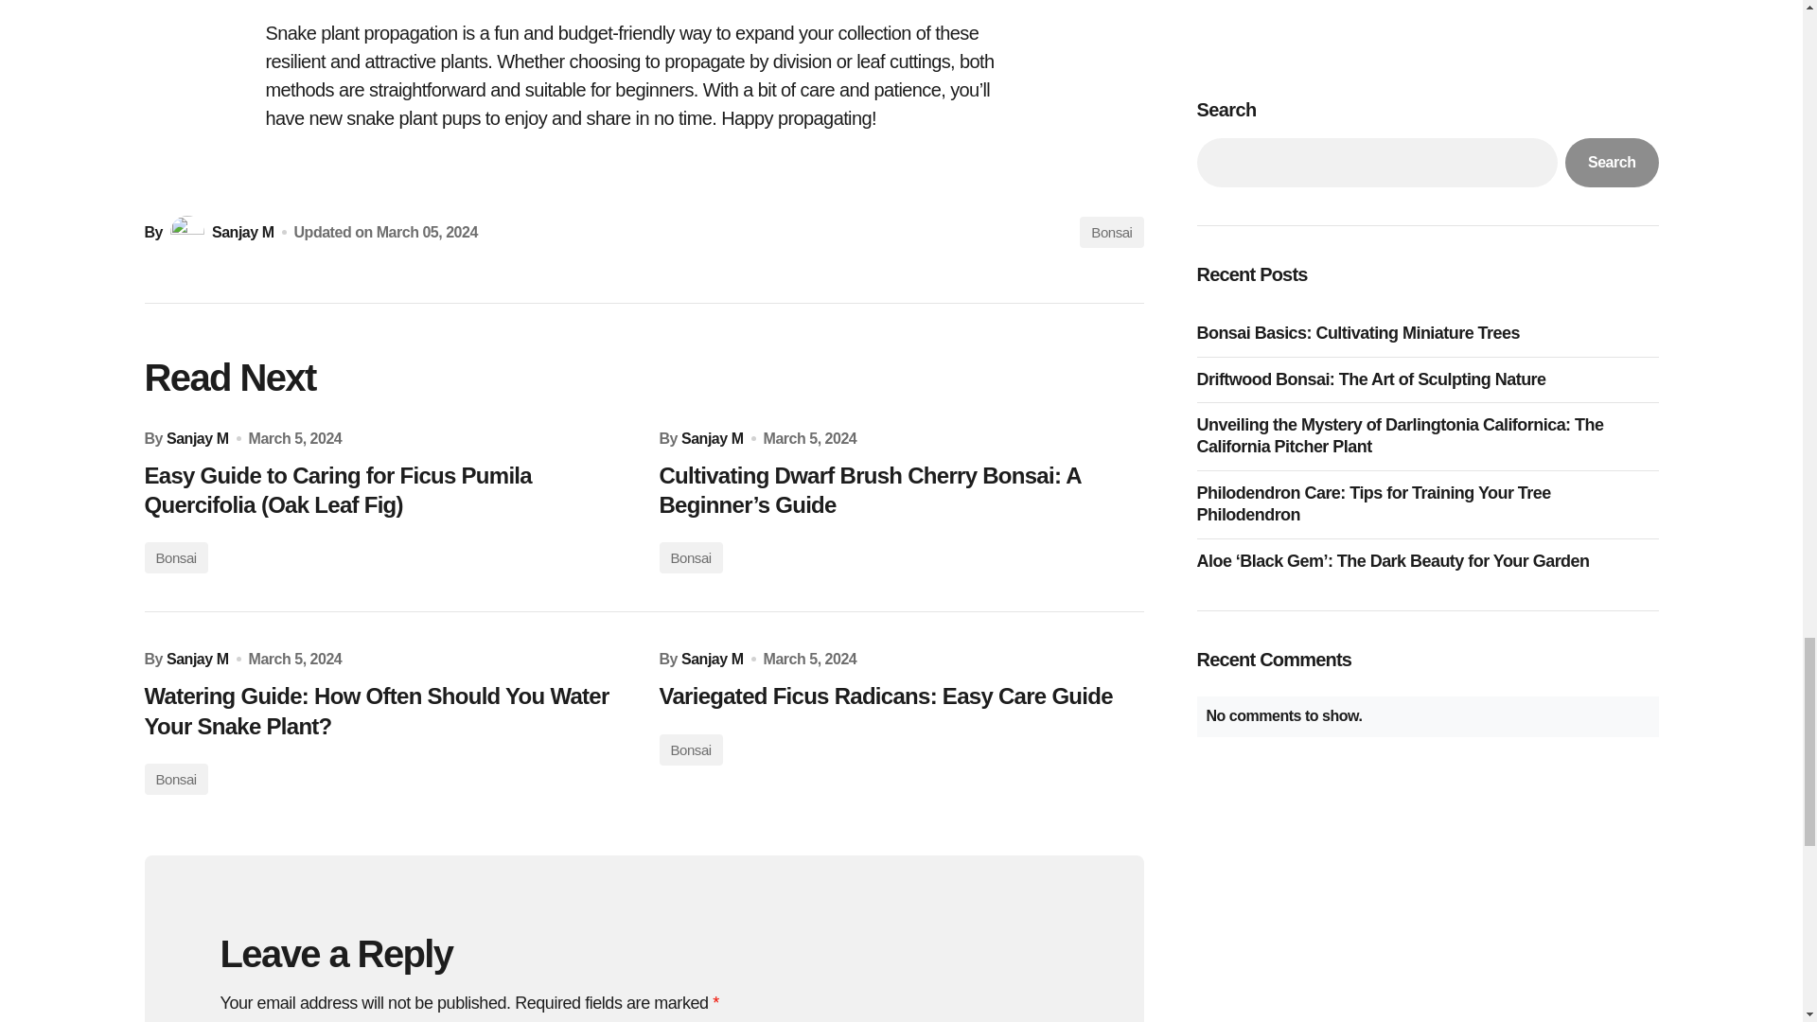 This screenshot has width=1817, height=1022. I want to click on Sanjay M, so click(197, 438).